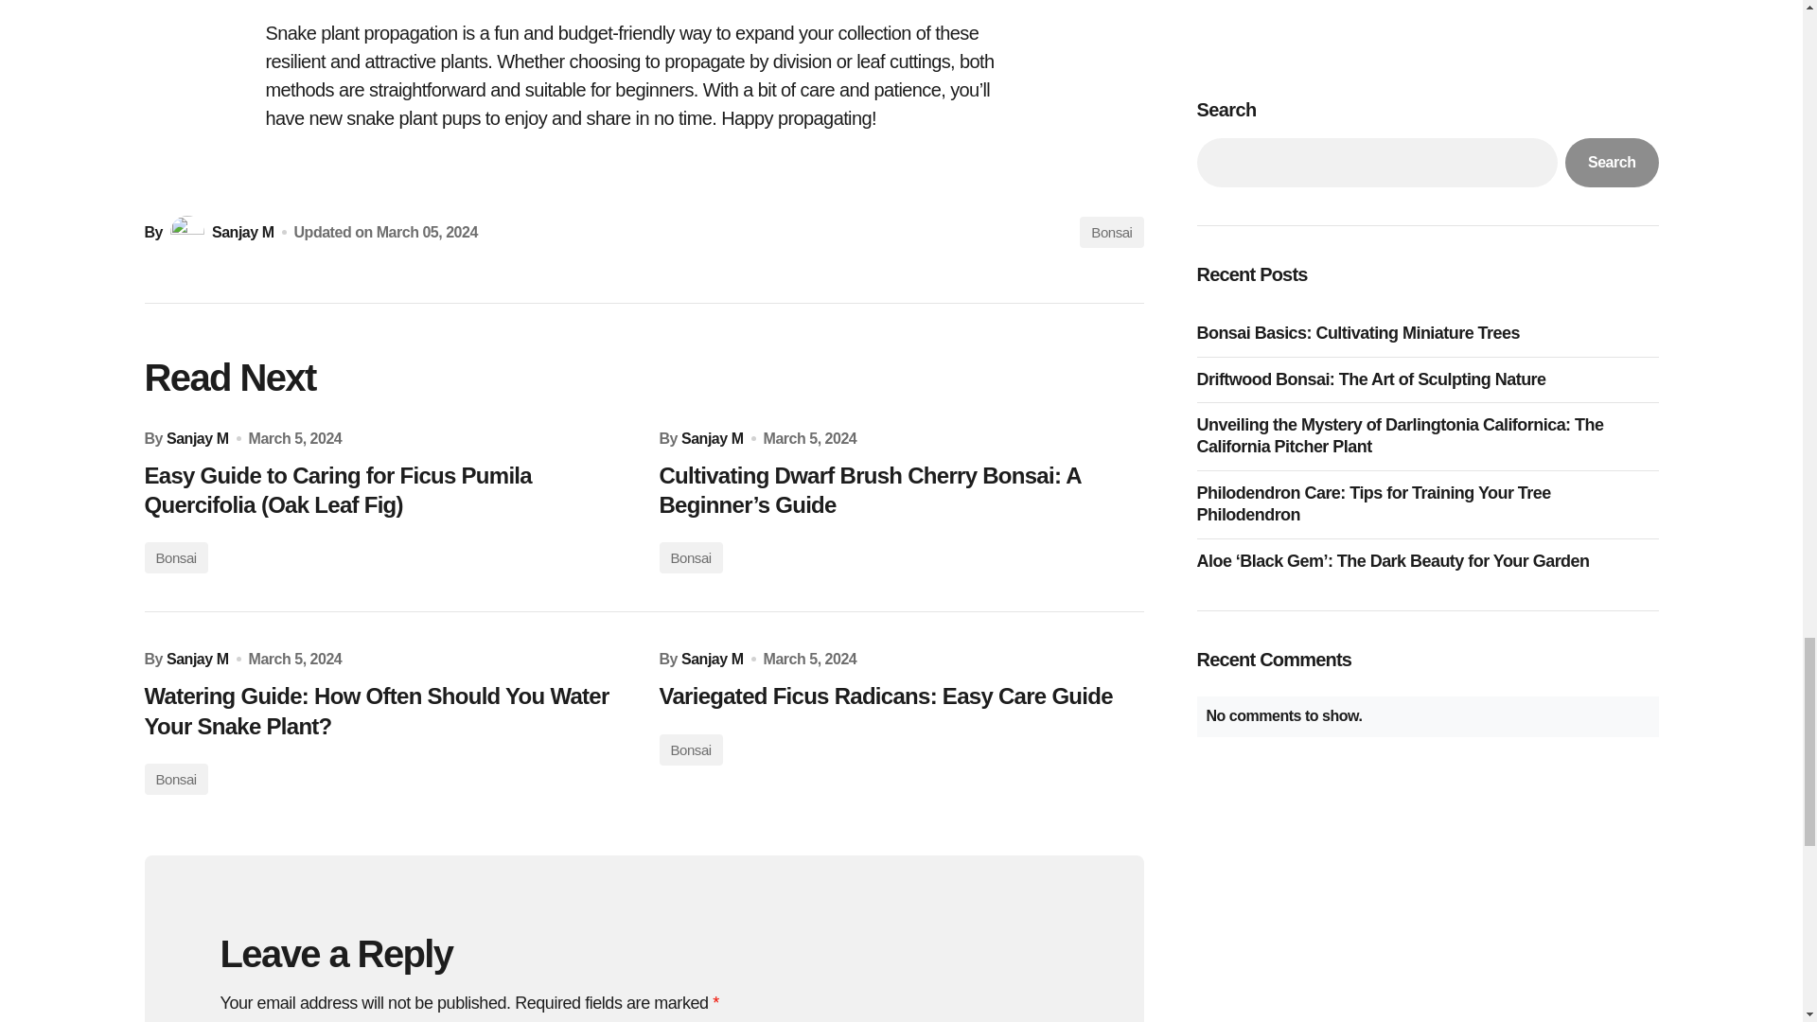 This screenshot has width=1817, height=1022. I want to click on Sanjay M, so click(197, 438).